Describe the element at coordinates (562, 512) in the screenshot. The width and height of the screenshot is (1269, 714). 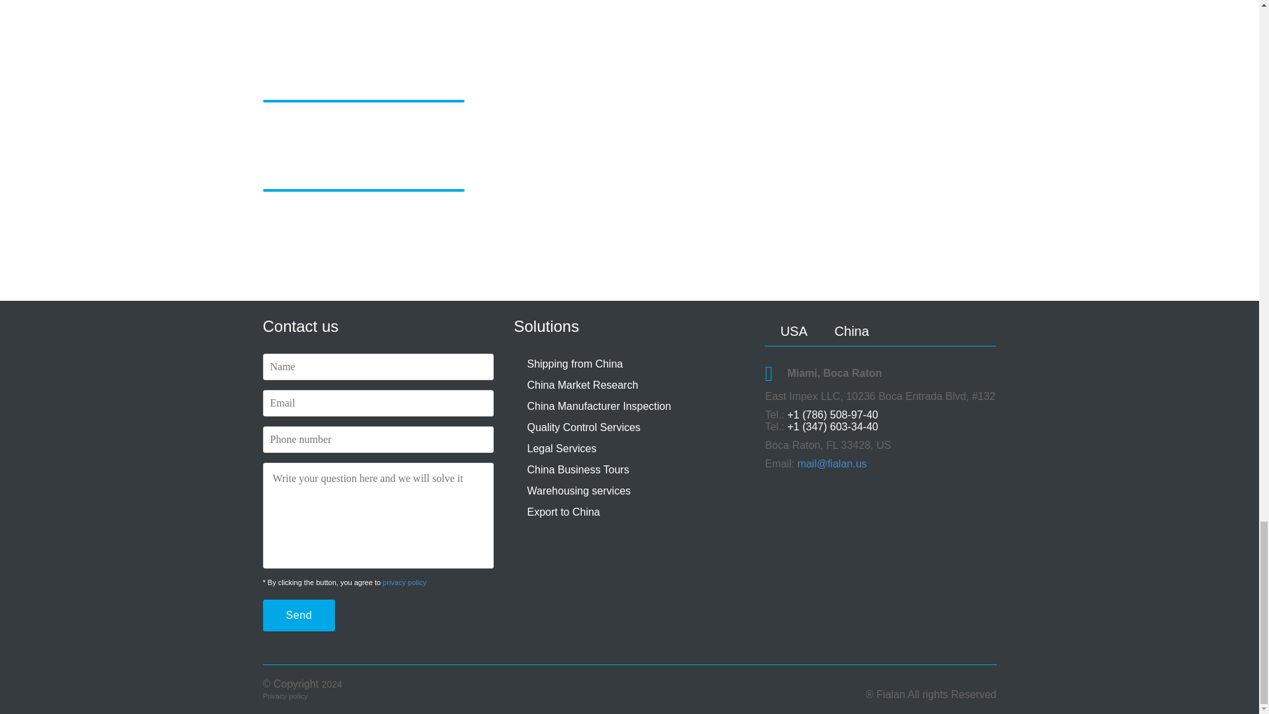
I see `Export to China` at that location.